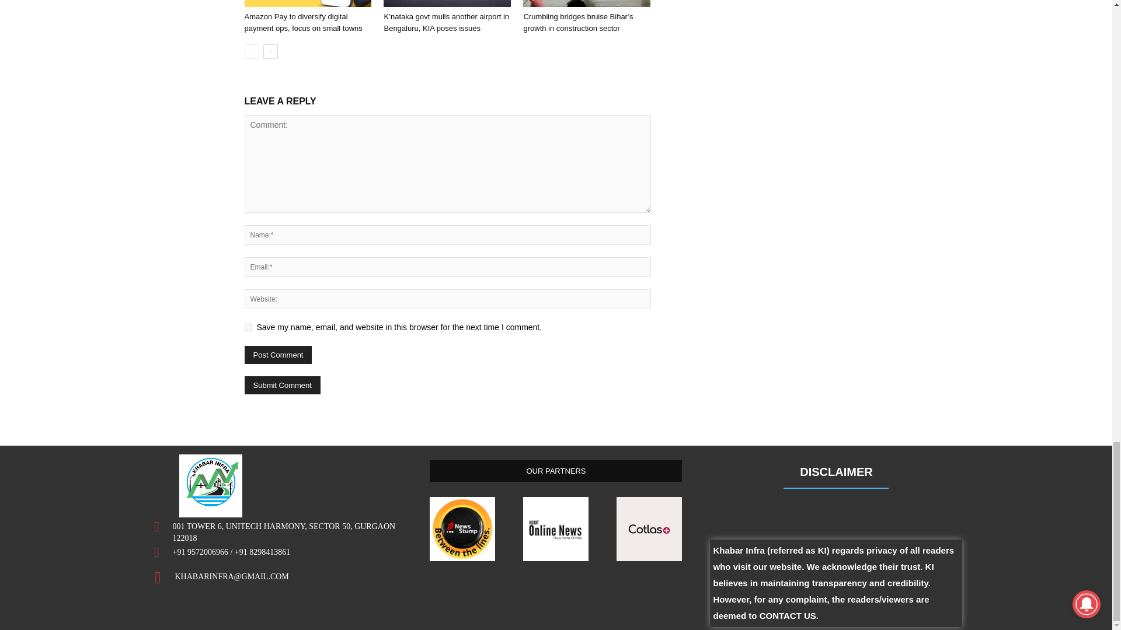 This screenshot has width=1121, height=630. I want to click on Submit Comment, so click(281, 385).